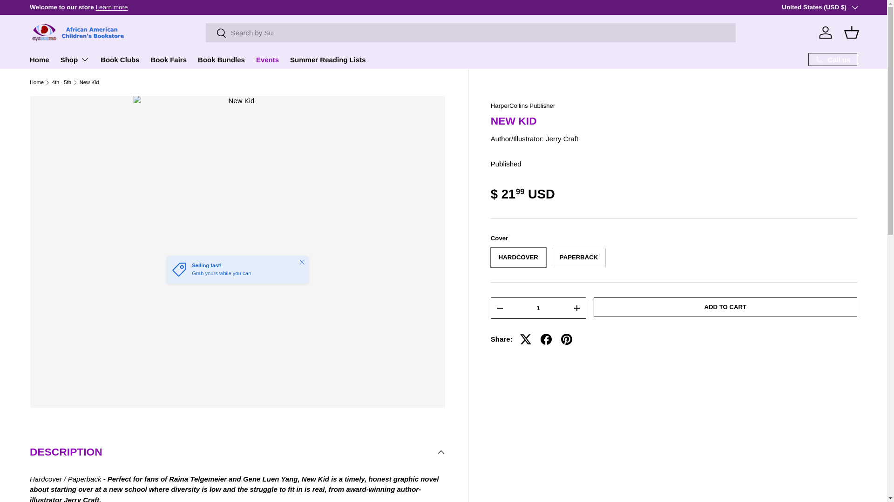 The height and width of the screenshot is (502, 894). Describe the element at coordinates (39, 59) in the screenshot. I see `Home` at that location.